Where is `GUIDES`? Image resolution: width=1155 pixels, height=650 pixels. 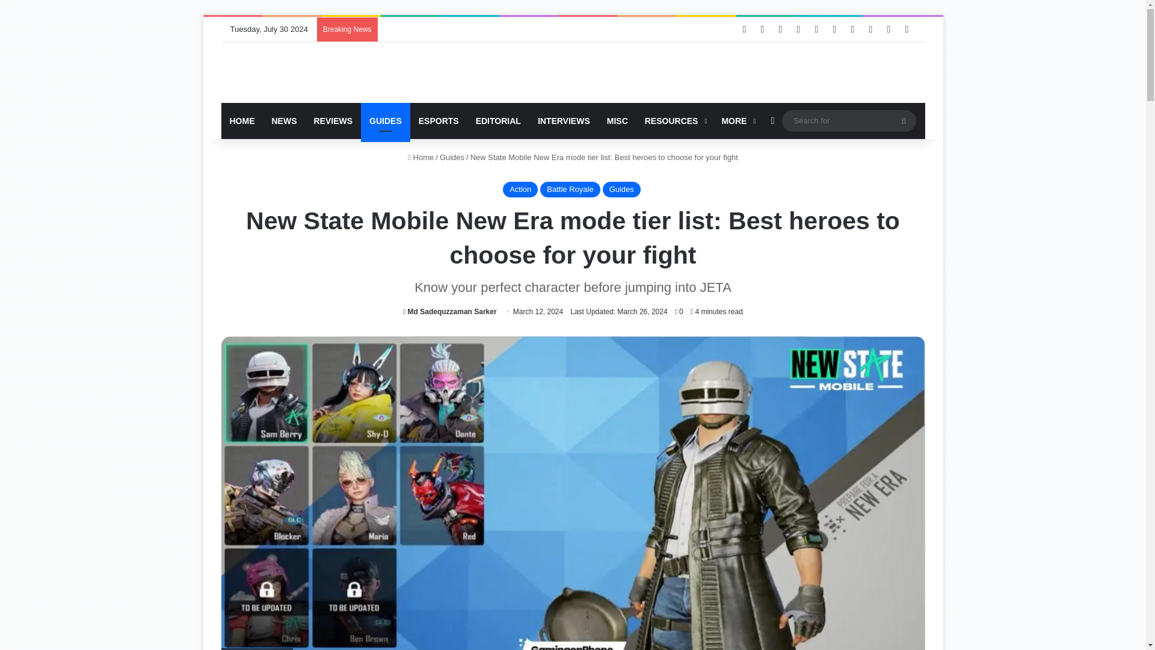
GUIDES is located at coordinates (385, 120).